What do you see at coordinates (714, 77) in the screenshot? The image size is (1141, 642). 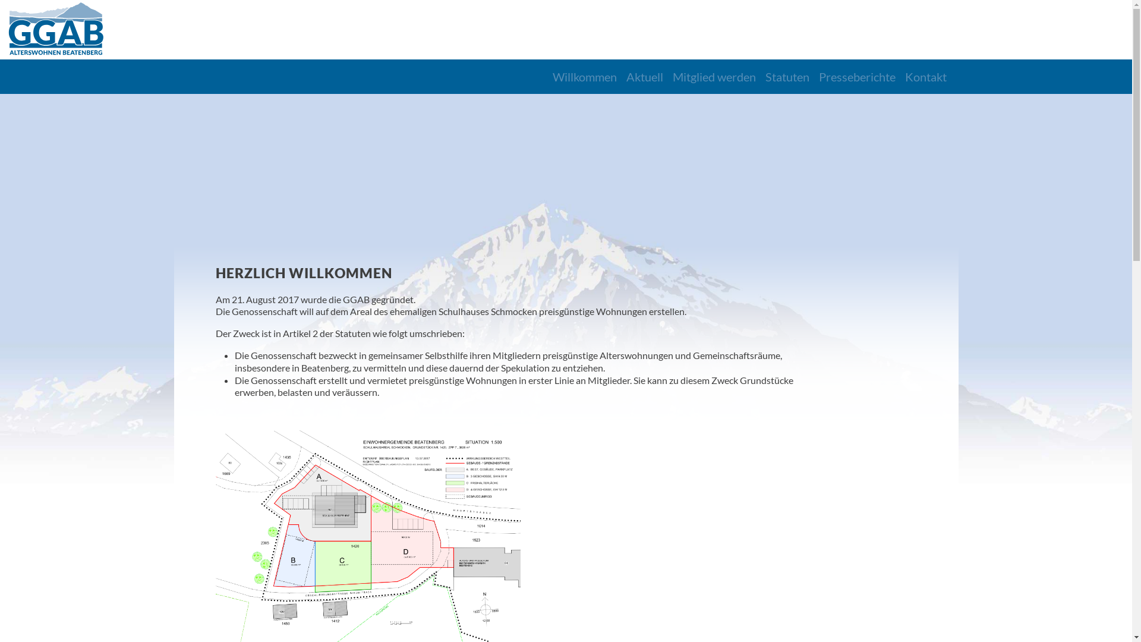 I see `Mitglied werden` at bounding box center [714, 77].